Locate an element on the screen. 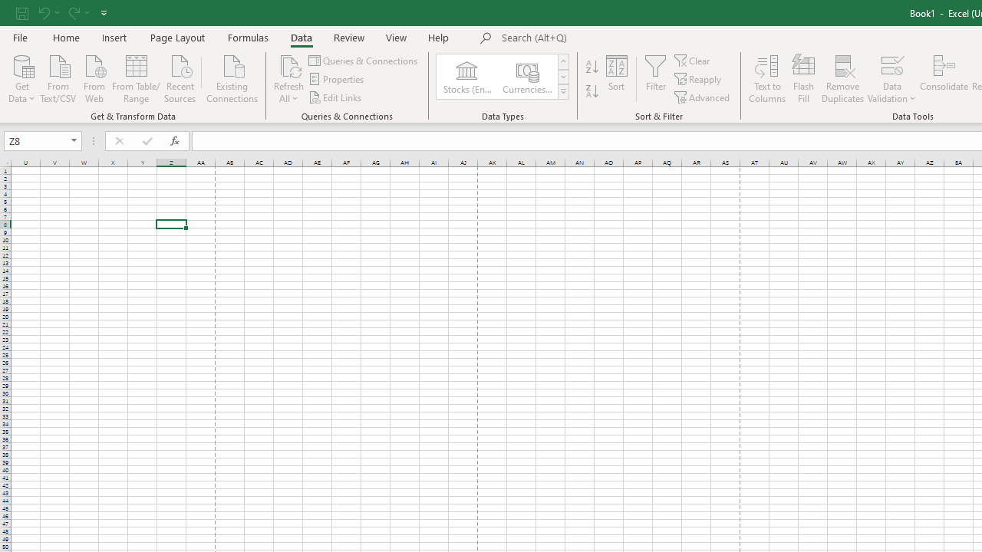  Consolidate... is located at coordinates (944, 78).